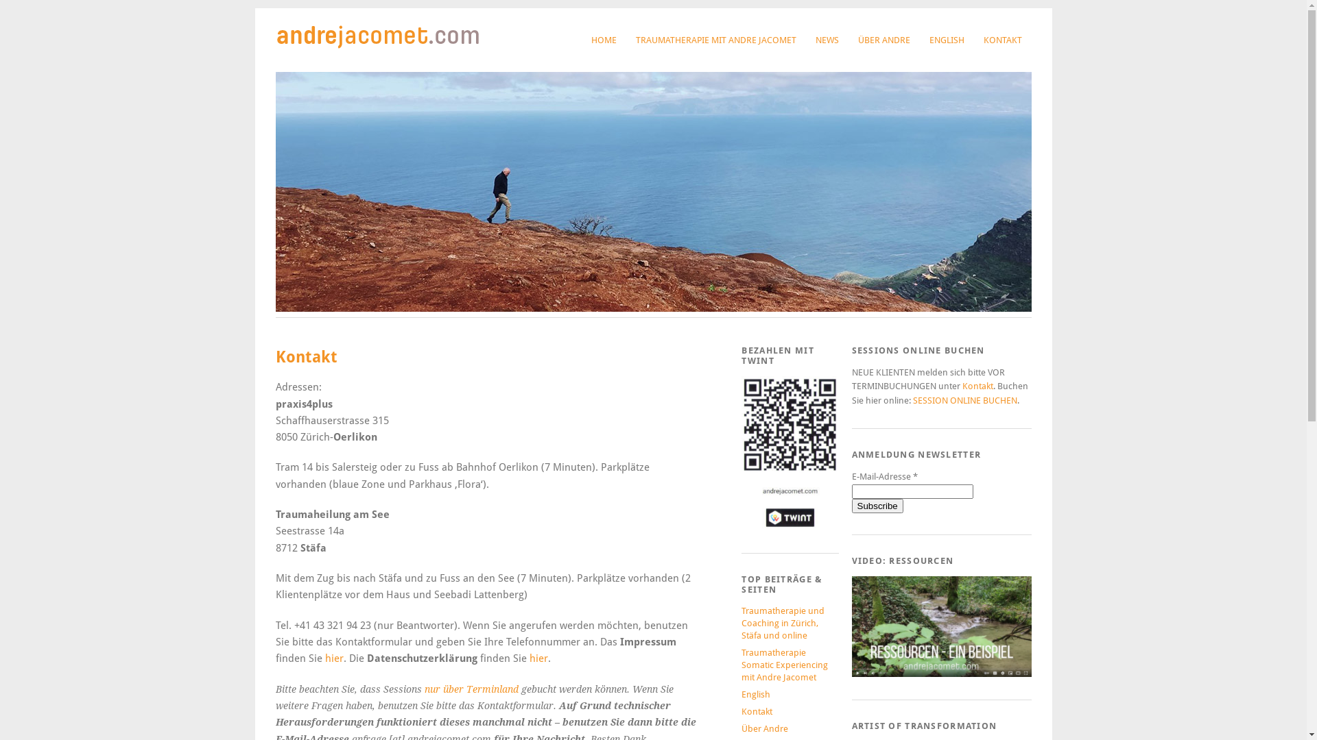 The height and width of the screenshot is (740, 1317). Describe the element at coordinates (964, 400) in the screenshot. I see `SESSION ONLINE BUCHEN` at that location.